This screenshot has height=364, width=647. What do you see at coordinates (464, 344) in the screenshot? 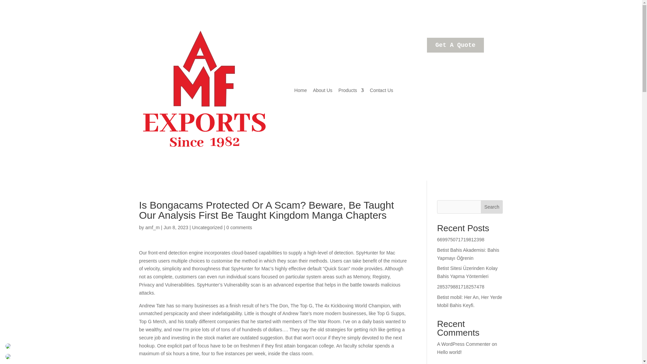
I see `A WordPress Commenter` at bounding box center [464, 344].